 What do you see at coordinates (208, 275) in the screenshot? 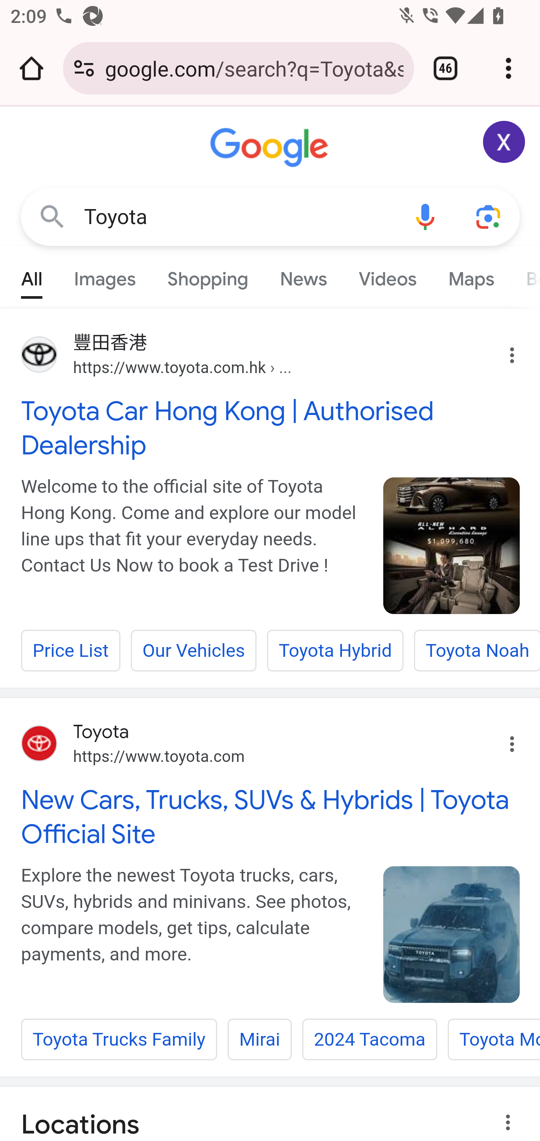
I see `Shopping` at bounding box center [208, 275].